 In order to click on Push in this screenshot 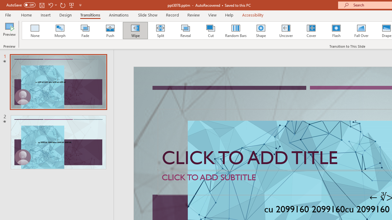, I will do `click(110, 31)`.